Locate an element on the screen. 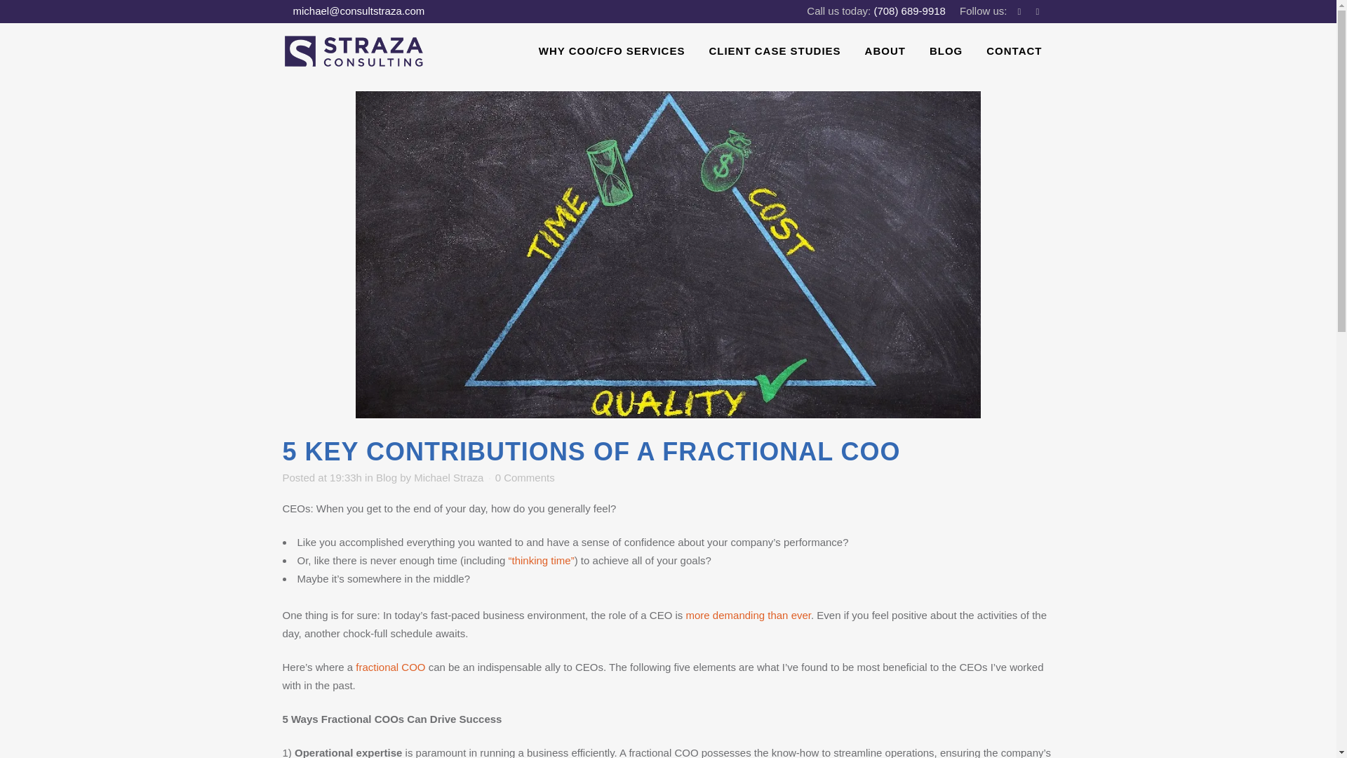 This screenshot has height=758, width=1347. BLOG is located at coordinates (946, 51).